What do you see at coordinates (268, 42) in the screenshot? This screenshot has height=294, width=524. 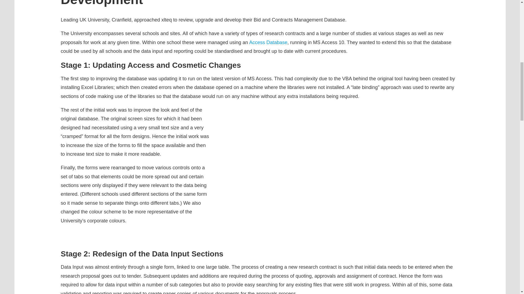 I see `Access Database` at bounding box center [268, 42].